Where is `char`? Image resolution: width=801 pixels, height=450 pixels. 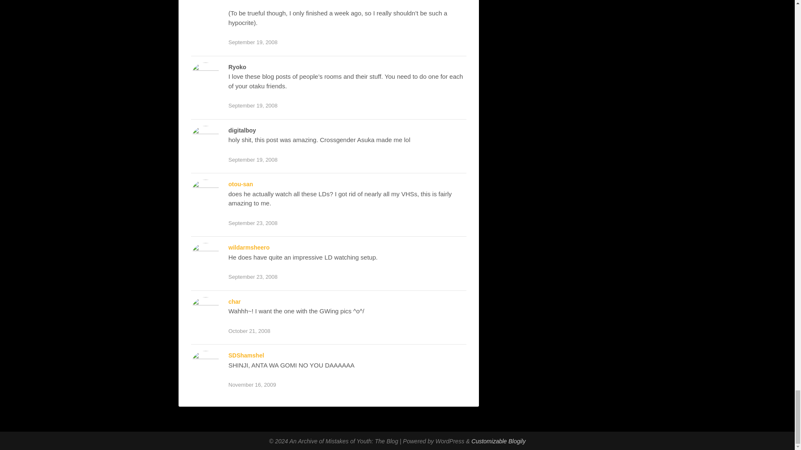 char is located at coordinates (234, 302).